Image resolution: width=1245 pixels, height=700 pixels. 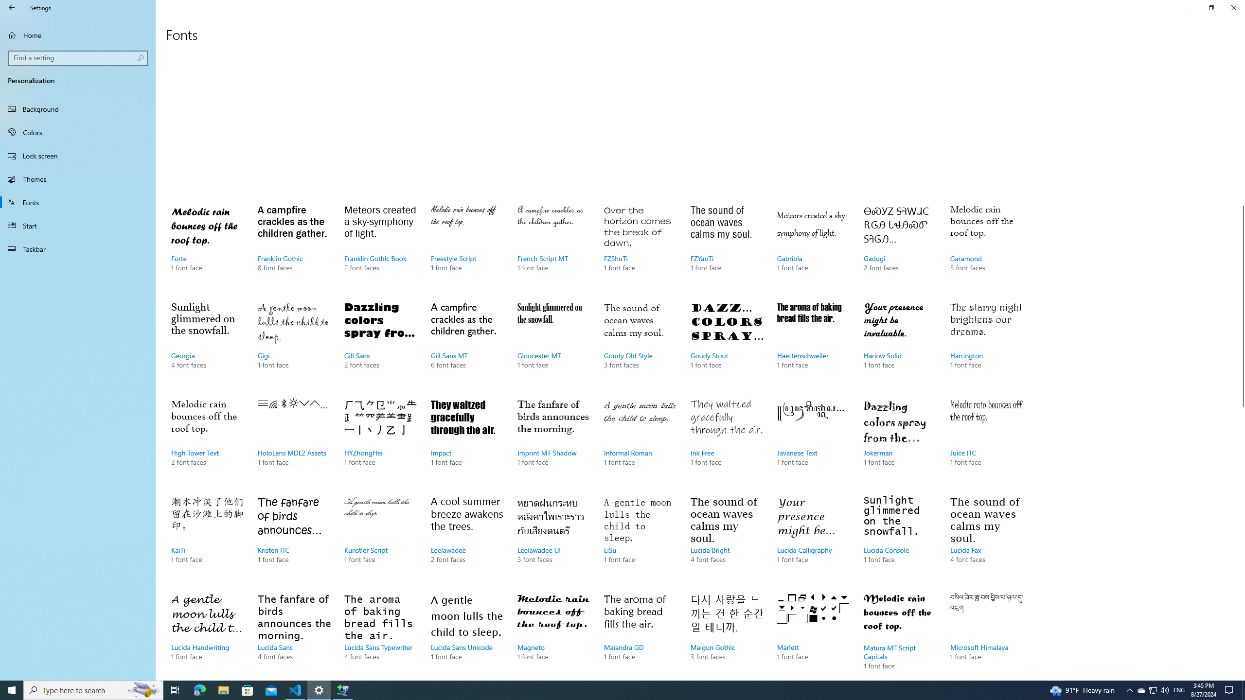 What do you see at coordinates (467, 634) in the screenshot?
I see `Lucida Sans Unicode, 1 font face` at bounding box center [467, 634].